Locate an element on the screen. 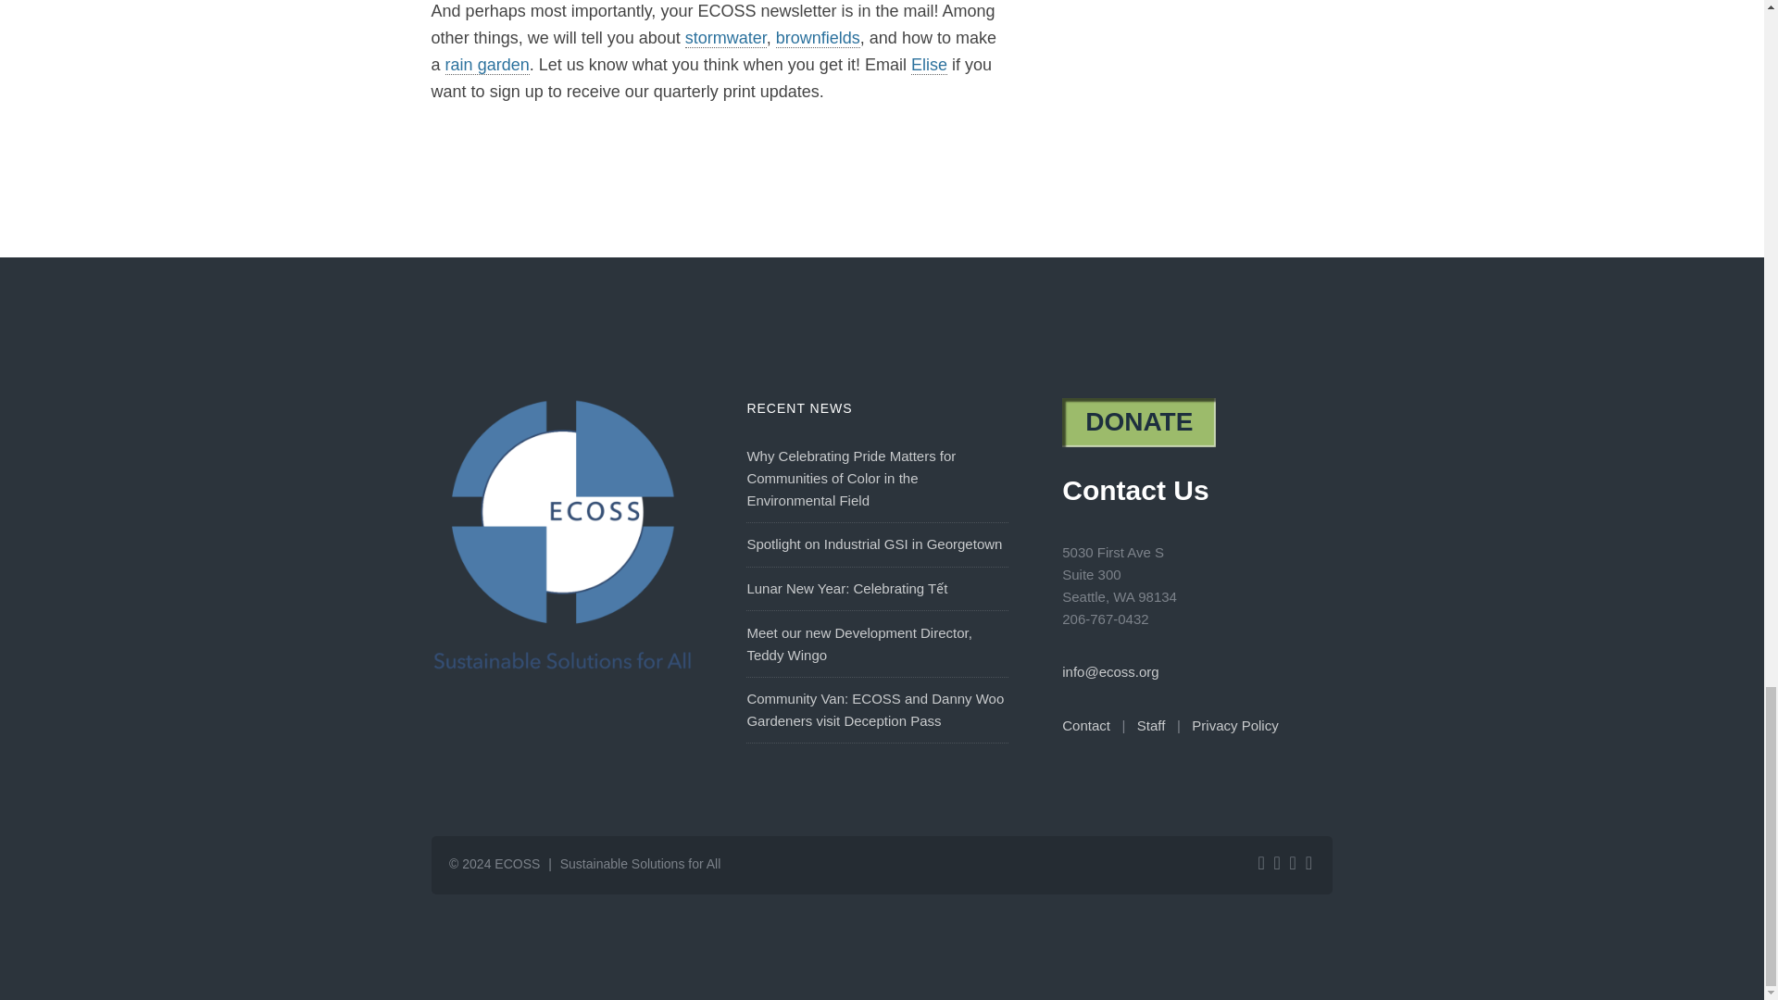 This screenshot has height=1000, width=1778. Elise is located at coordinates (929, 65).